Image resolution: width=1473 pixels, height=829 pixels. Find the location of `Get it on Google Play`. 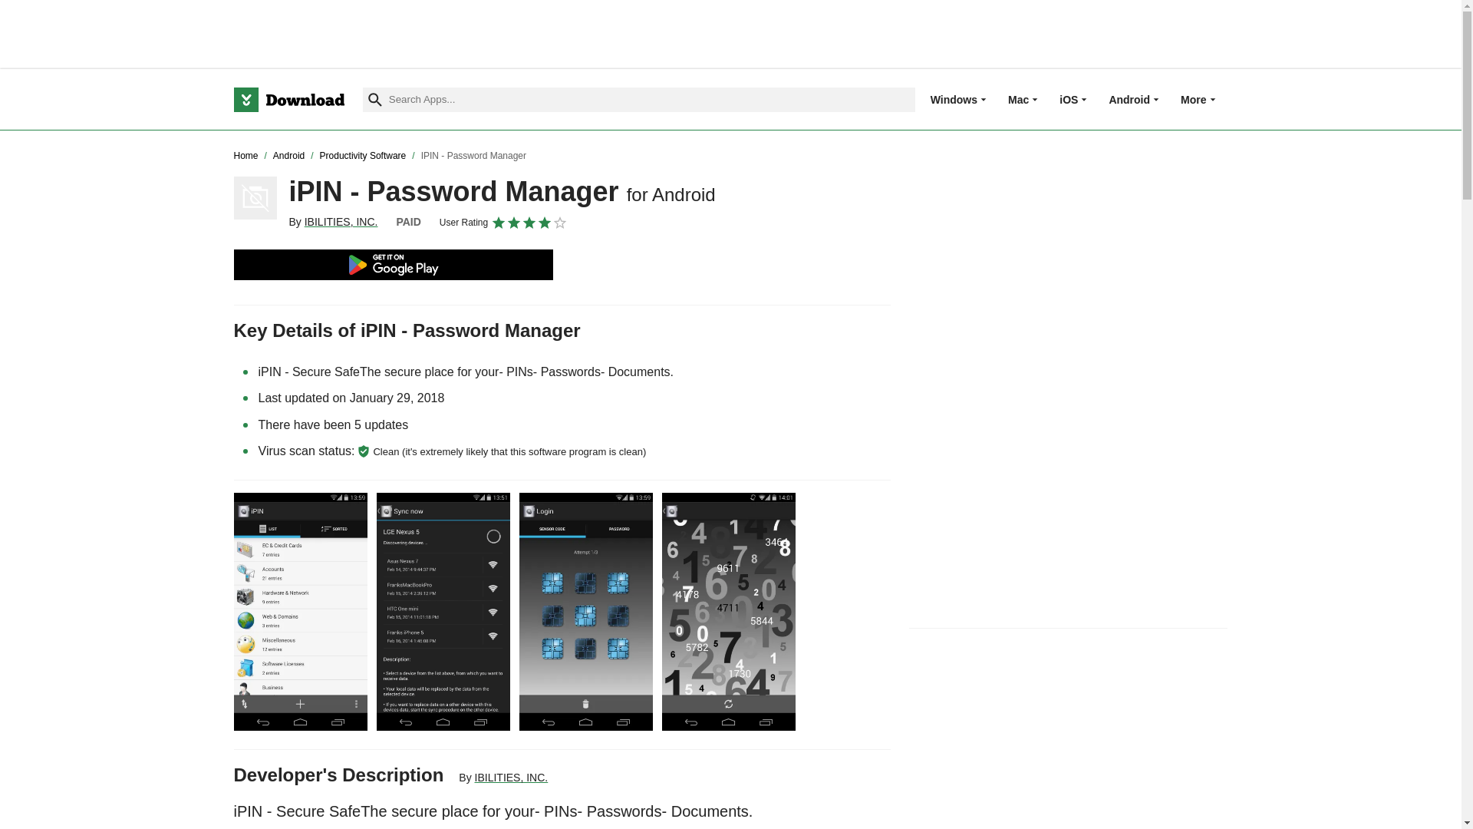

Get it on Google Play is located at coordinates (393, 265).